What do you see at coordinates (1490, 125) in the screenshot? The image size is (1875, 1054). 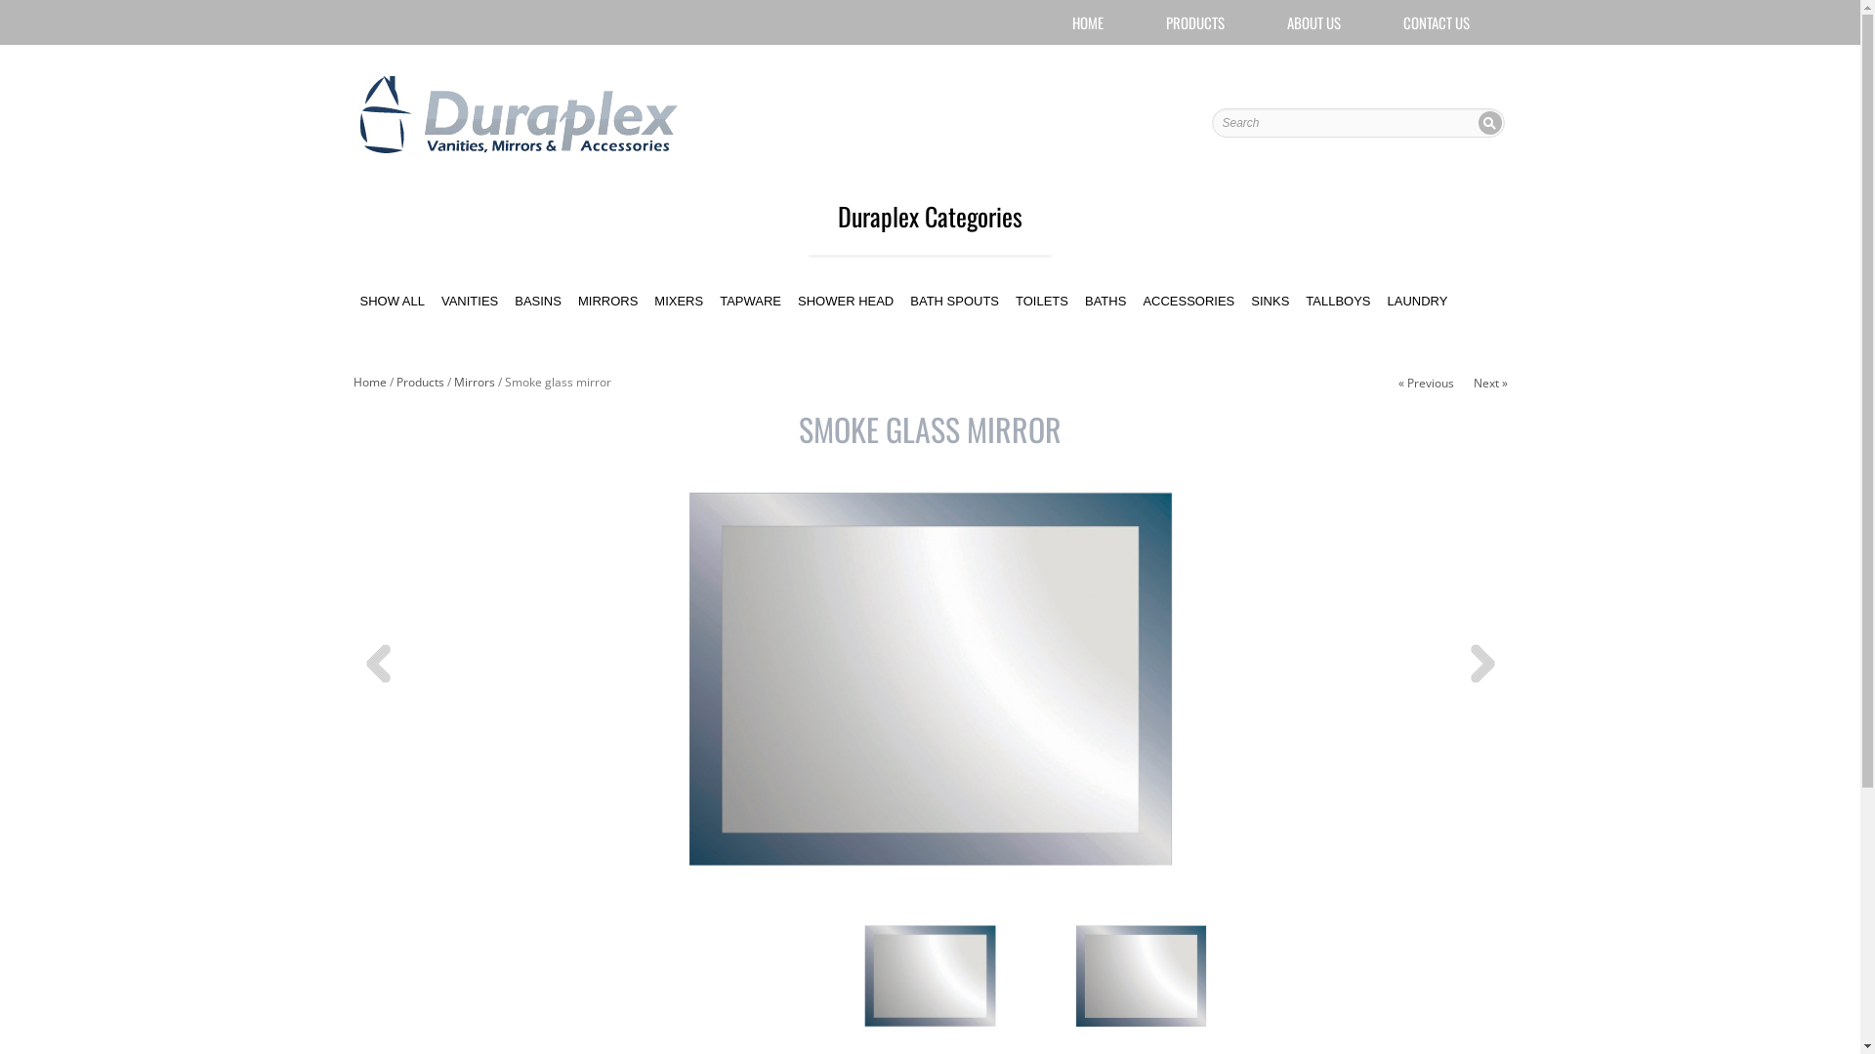 I see `Search` at bounding box center [1490, 125].